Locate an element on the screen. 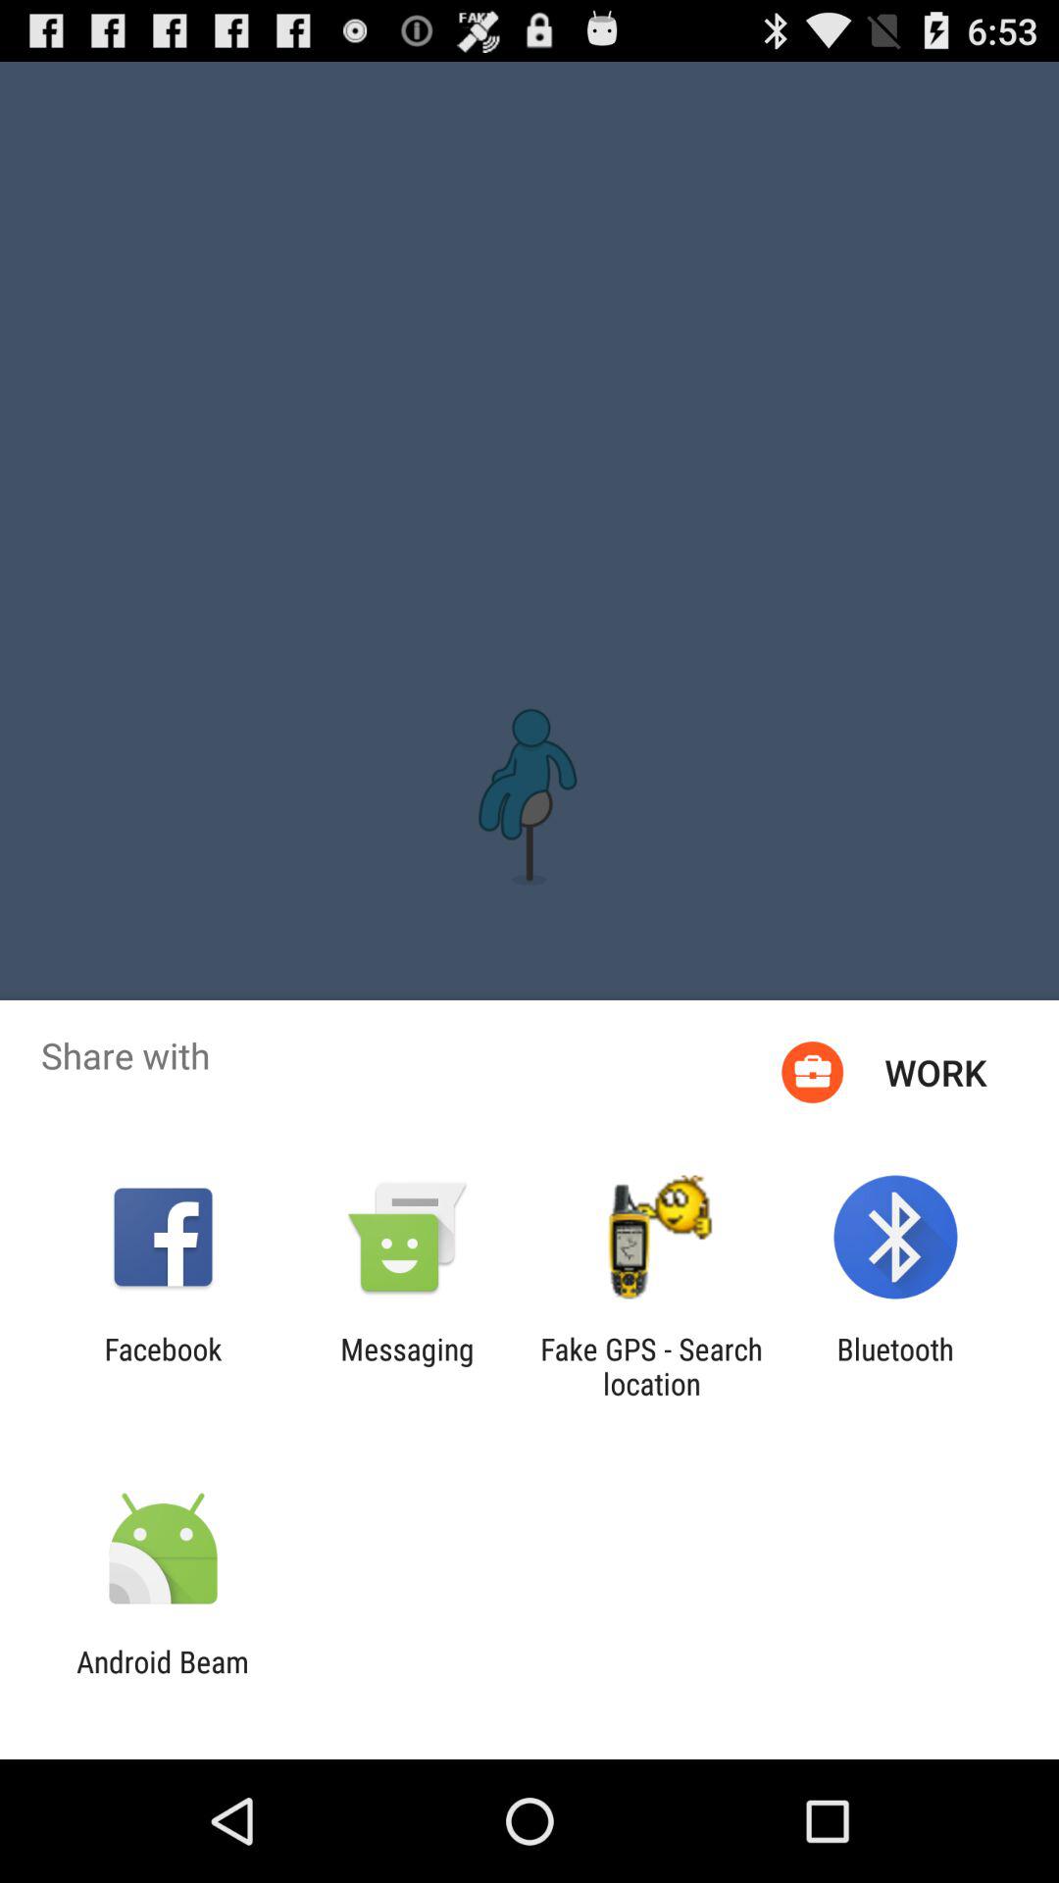 Image resolution: width=1059 pixels, height=1883 pixels. press app to the right of facebook app is located at coordinates (407, 1366).